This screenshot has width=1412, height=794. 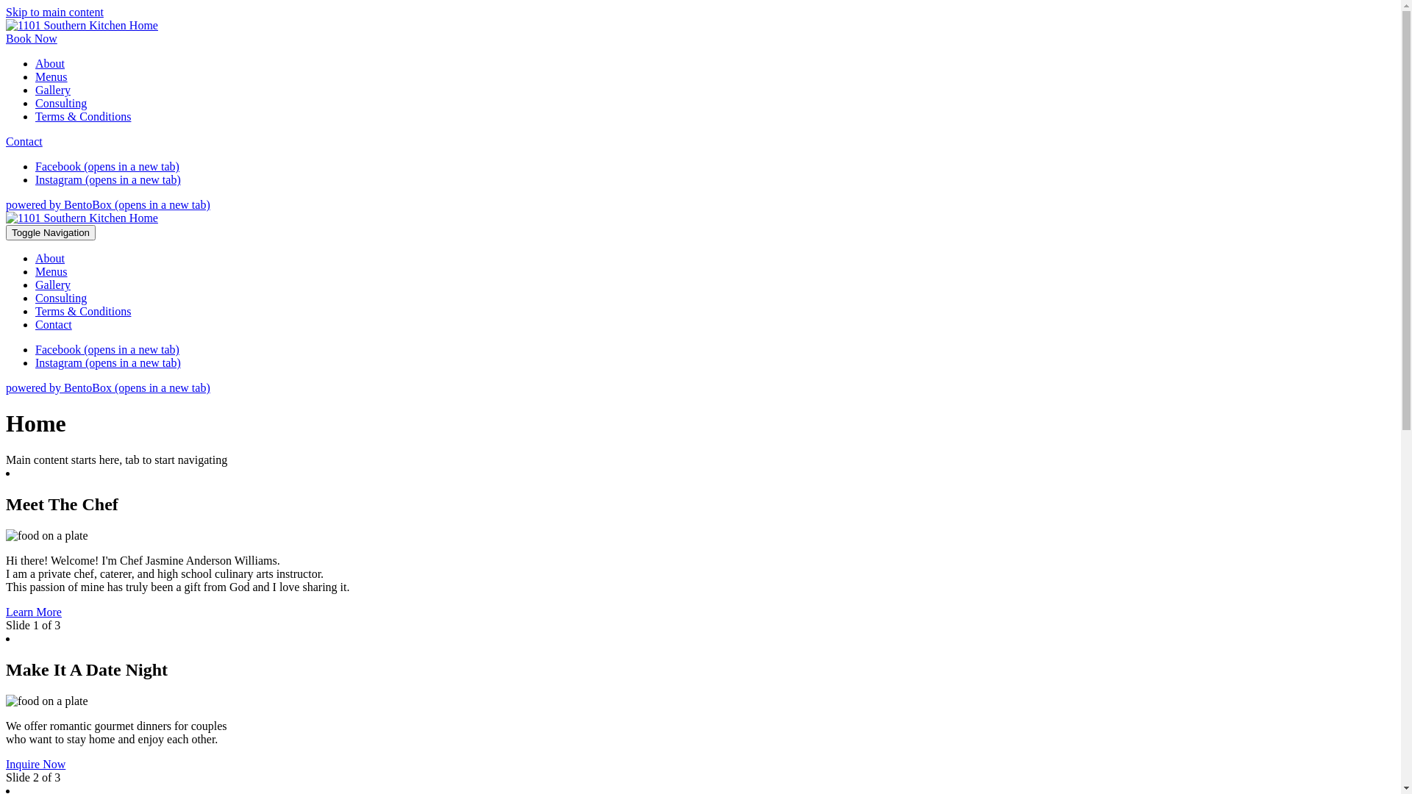 I want to click on Consulting, so click(x=61, y=298).